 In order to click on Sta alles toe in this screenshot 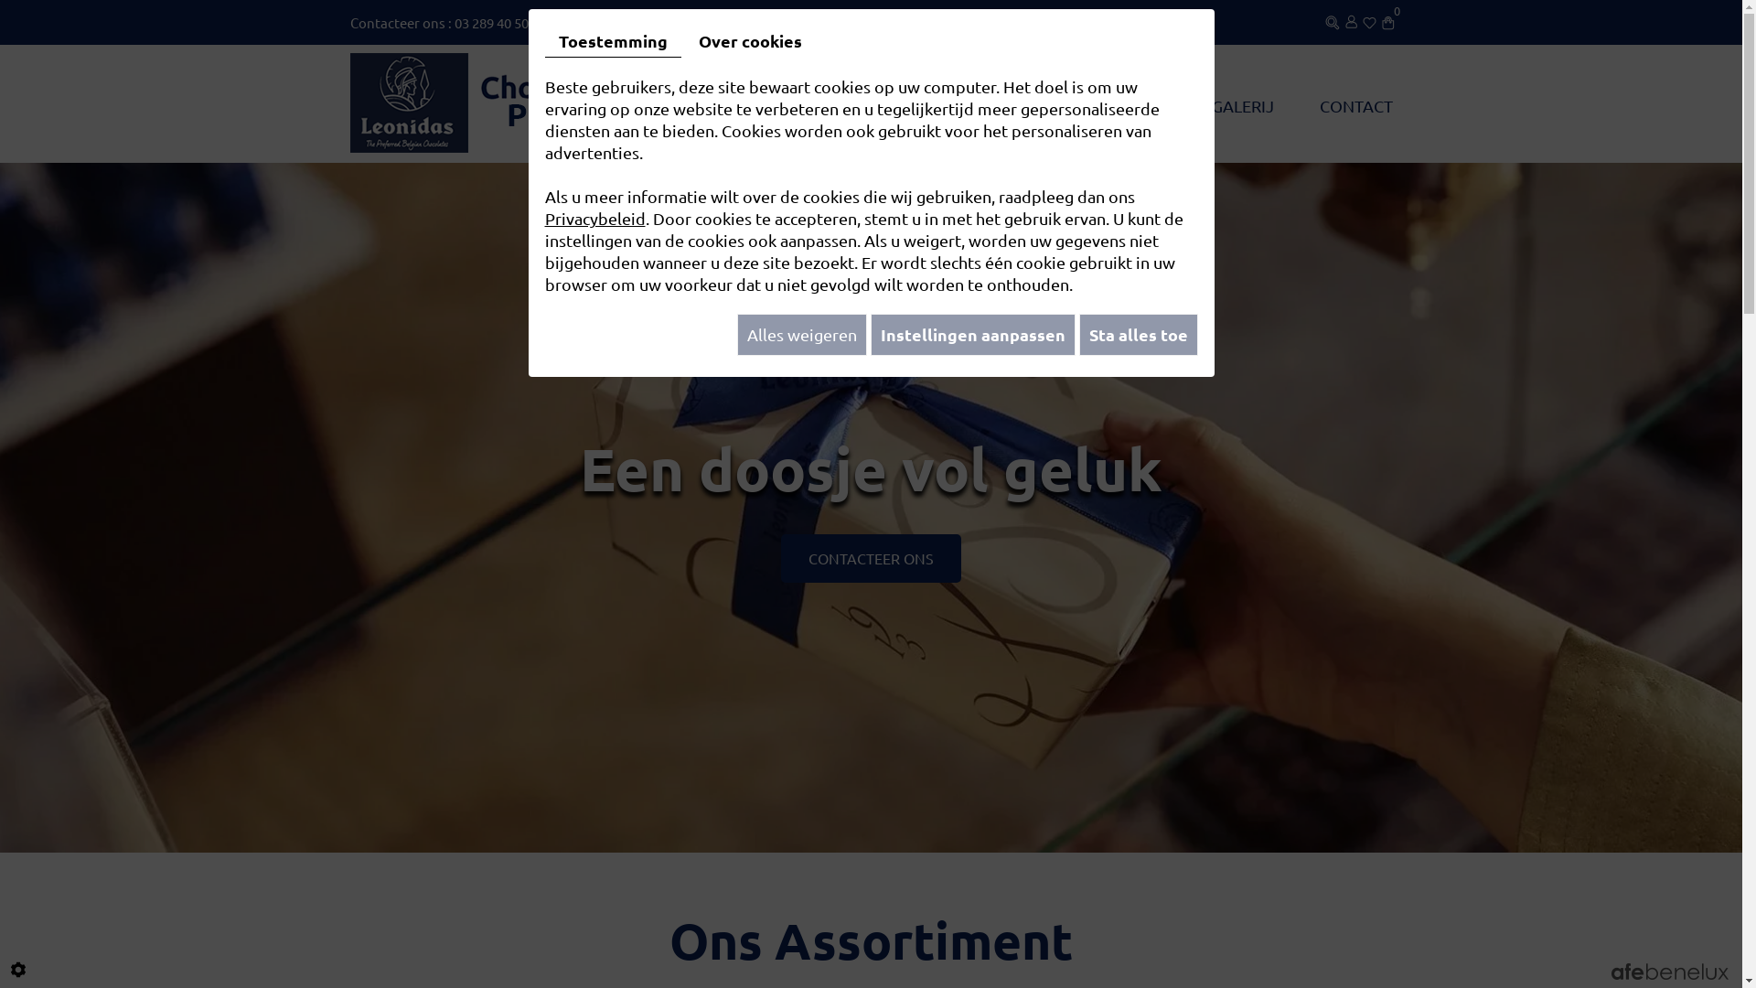, I will do `click(1139, 335)`.